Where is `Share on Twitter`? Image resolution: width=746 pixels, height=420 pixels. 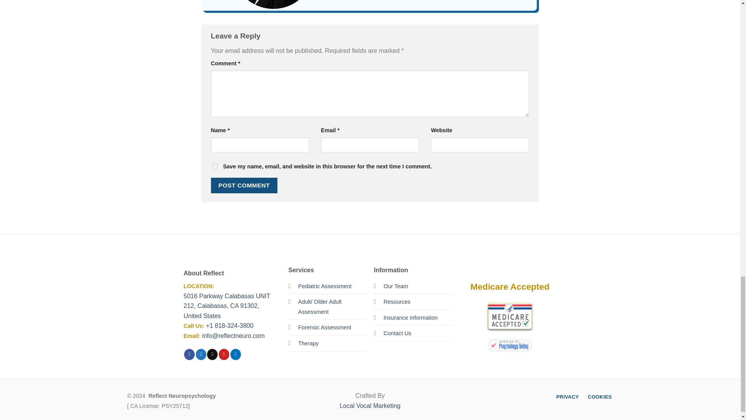 Share on Twitter is located at coordinates (201, 354).